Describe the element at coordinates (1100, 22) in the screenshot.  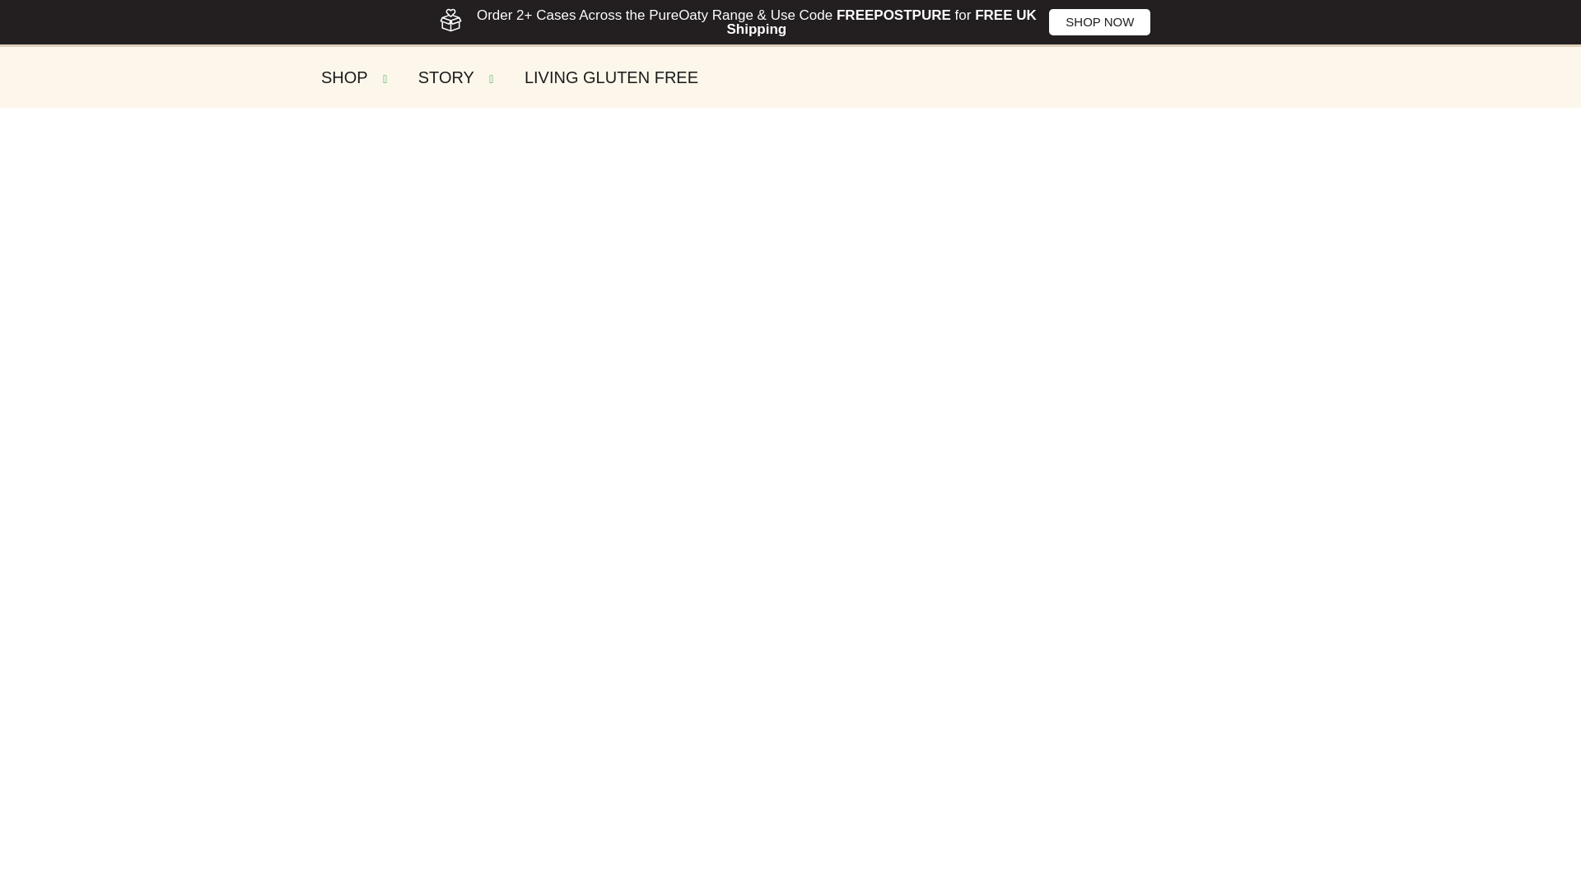
I see `SHOP NOW` at that location.